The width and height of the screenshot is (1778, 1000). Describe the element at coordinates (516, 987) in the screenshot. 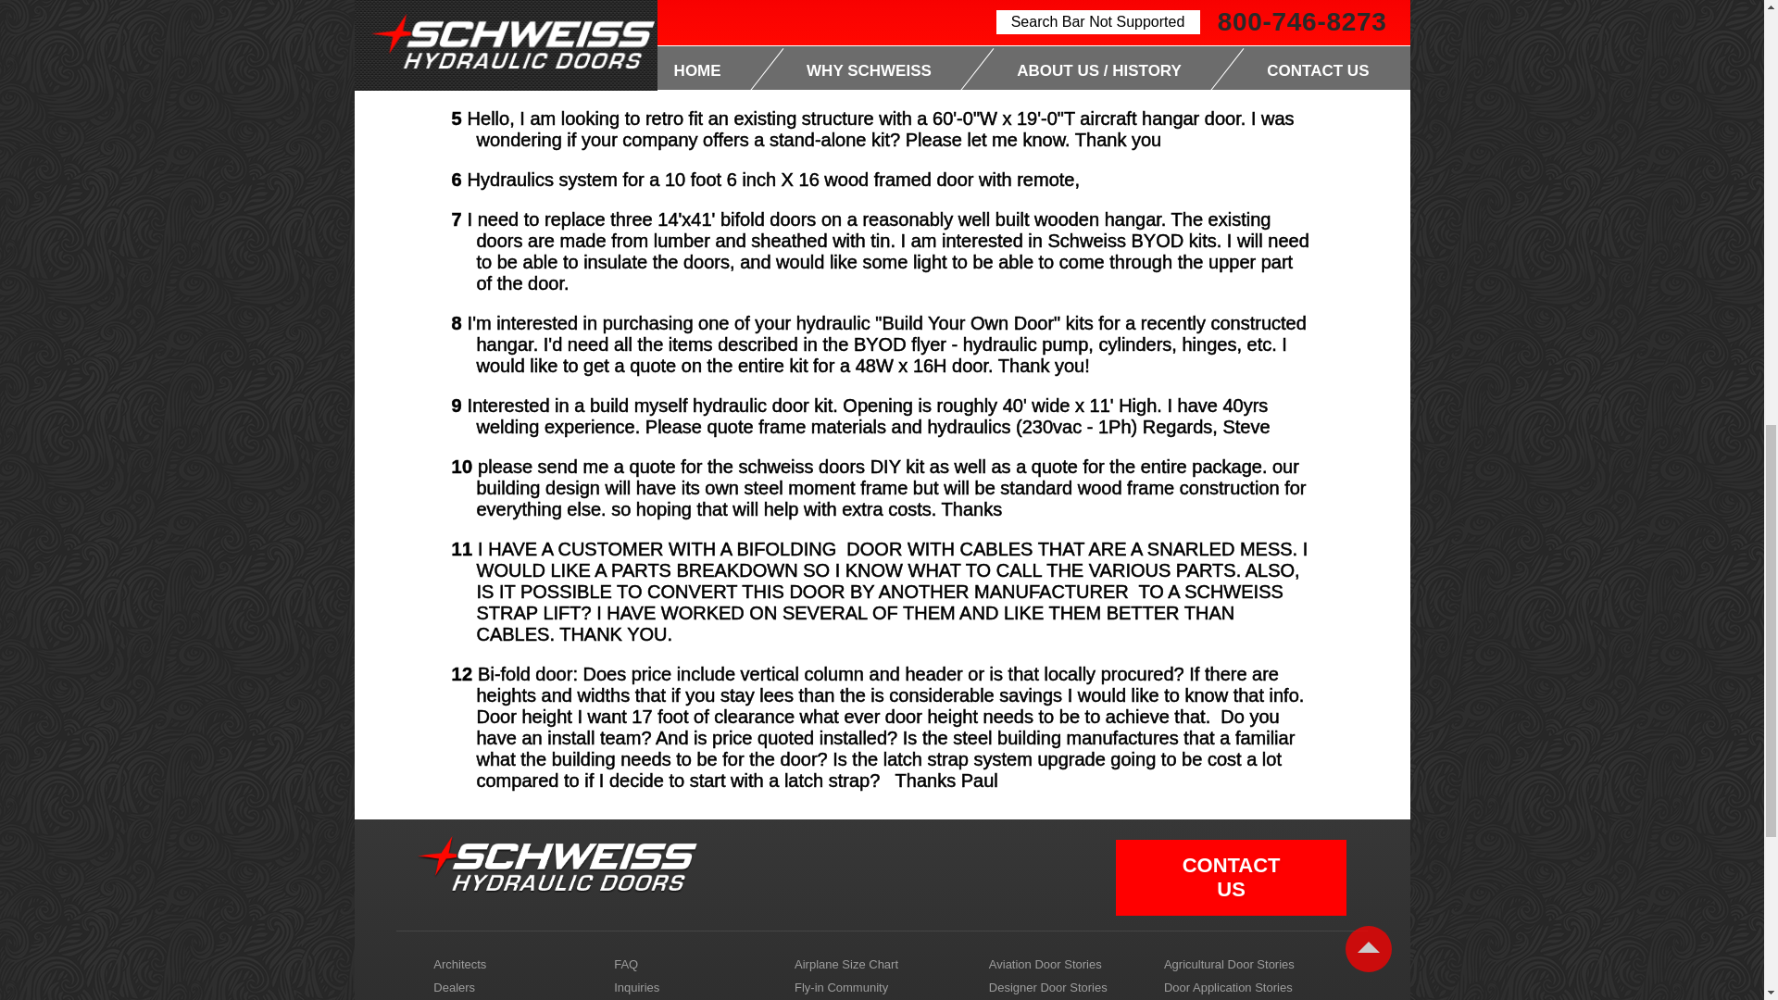

I see `Dealers` at that location.